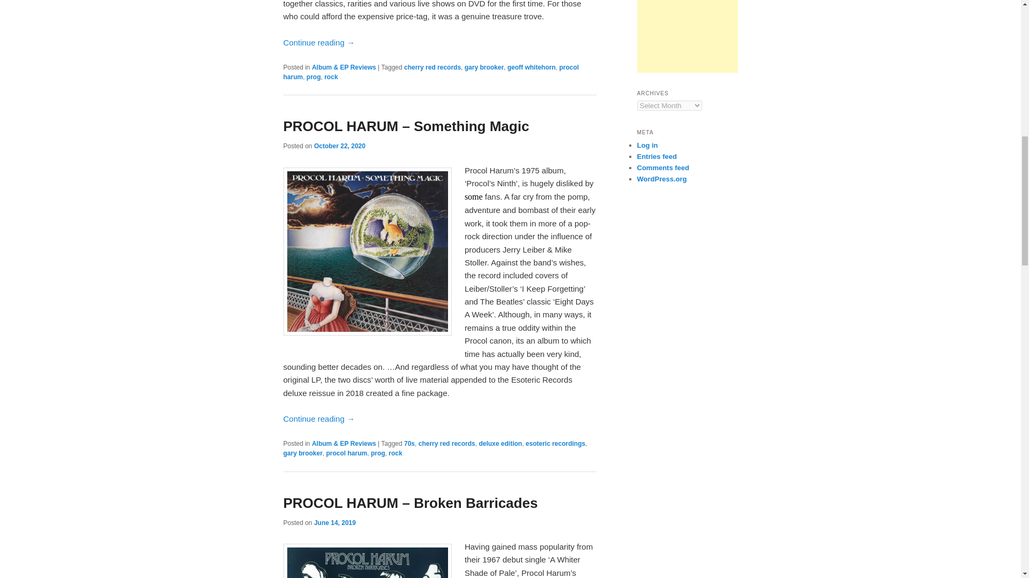 Image resolution: width=1029 pixels, height=578 pixels. What do you see at coordinates (433, 67) in the screenshot?
I see `cherry red records` at bounding box center [433, 67].